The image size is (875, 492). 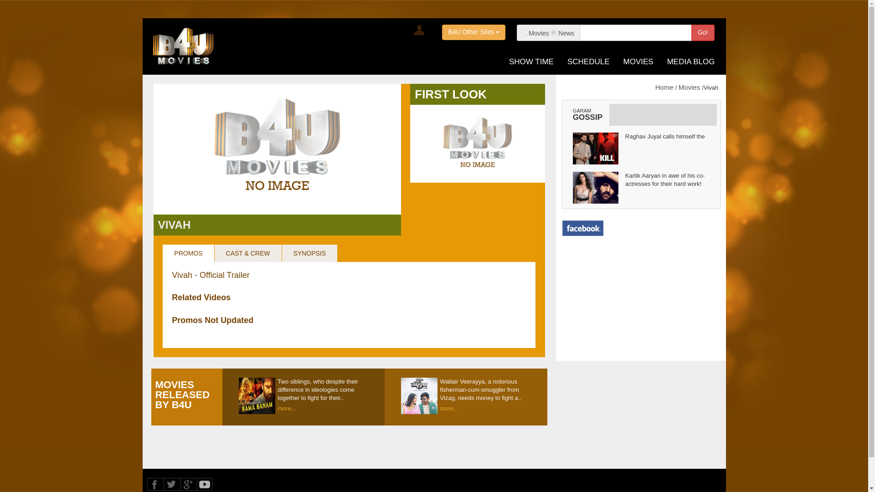 I want to click on B4U PRIVACY POLICY, so click(x=285, y=490).